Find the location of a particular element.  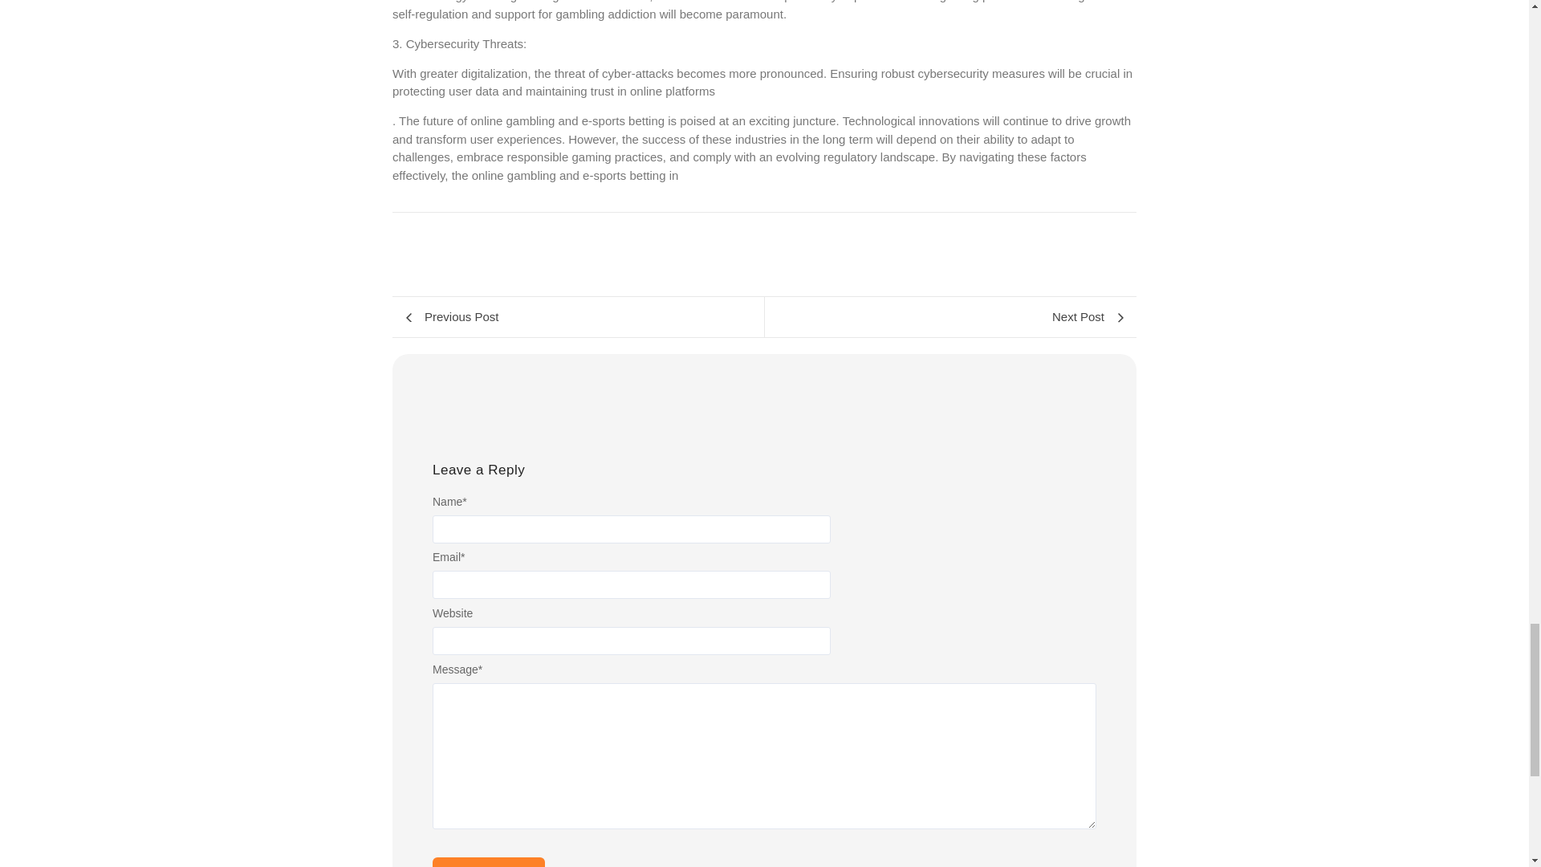

Submit is located at coordinates (489, 862).